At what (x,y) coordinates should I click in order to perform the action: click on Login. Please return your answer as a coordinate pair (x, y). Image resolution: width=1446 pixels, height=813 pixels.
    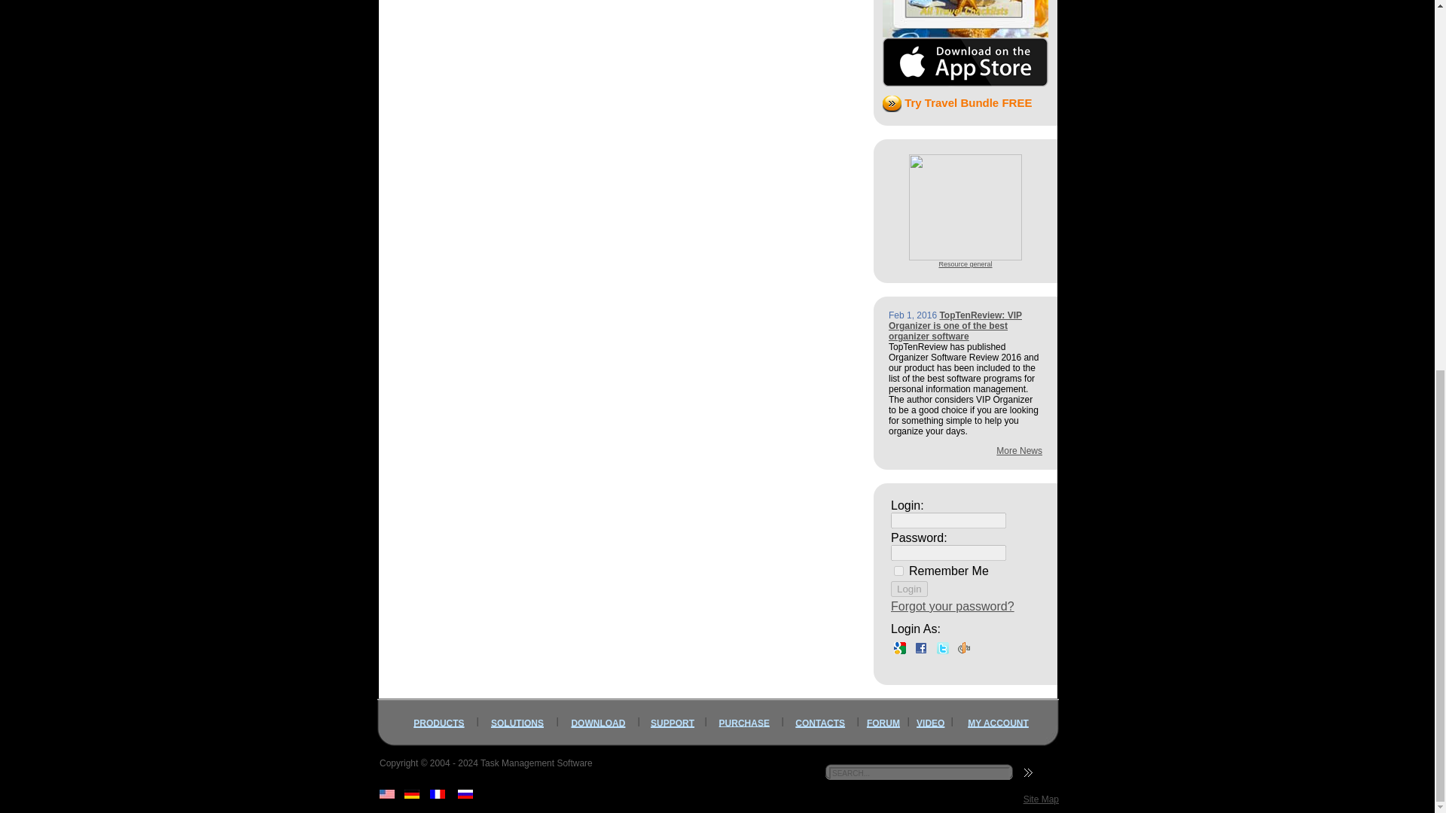
    Looking at the image, I should click on (909, 589).